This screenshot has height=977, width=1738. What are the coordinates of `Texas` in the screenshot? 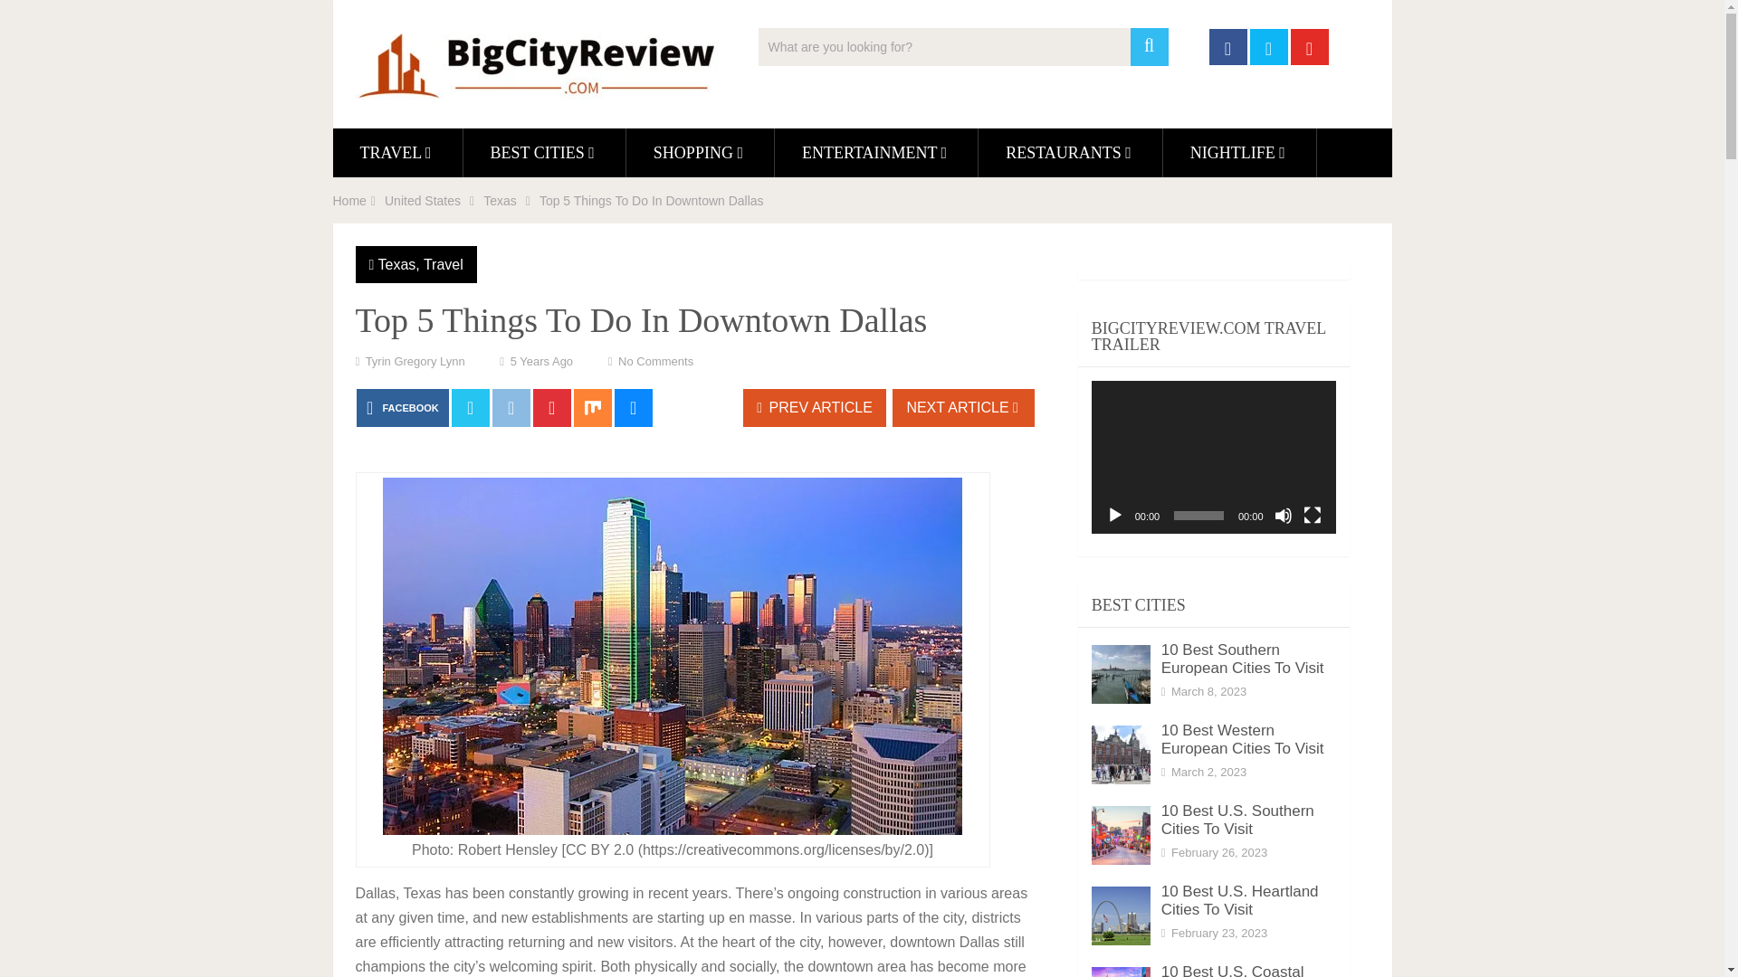 It's located at (500, 201).